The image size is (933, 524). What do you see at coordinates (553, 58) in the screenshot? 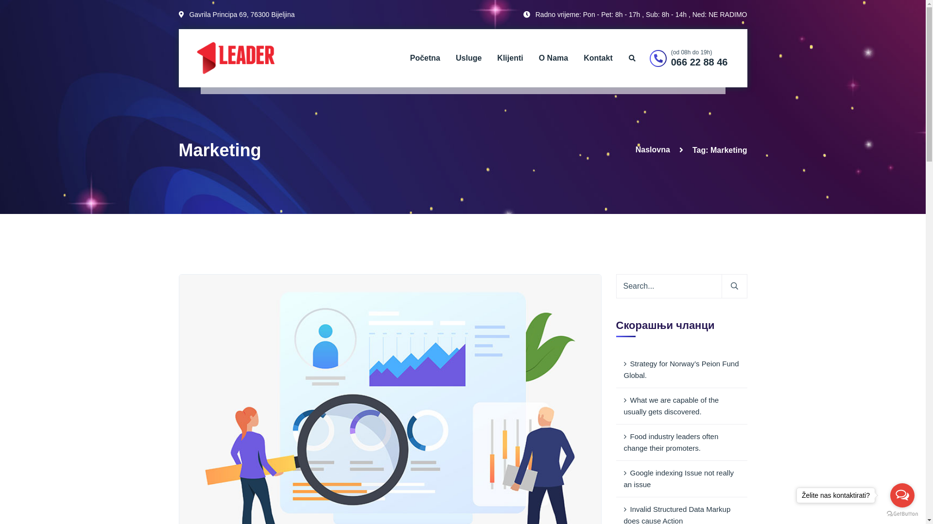
I see `O Nama` at bounding box center [553, 58].